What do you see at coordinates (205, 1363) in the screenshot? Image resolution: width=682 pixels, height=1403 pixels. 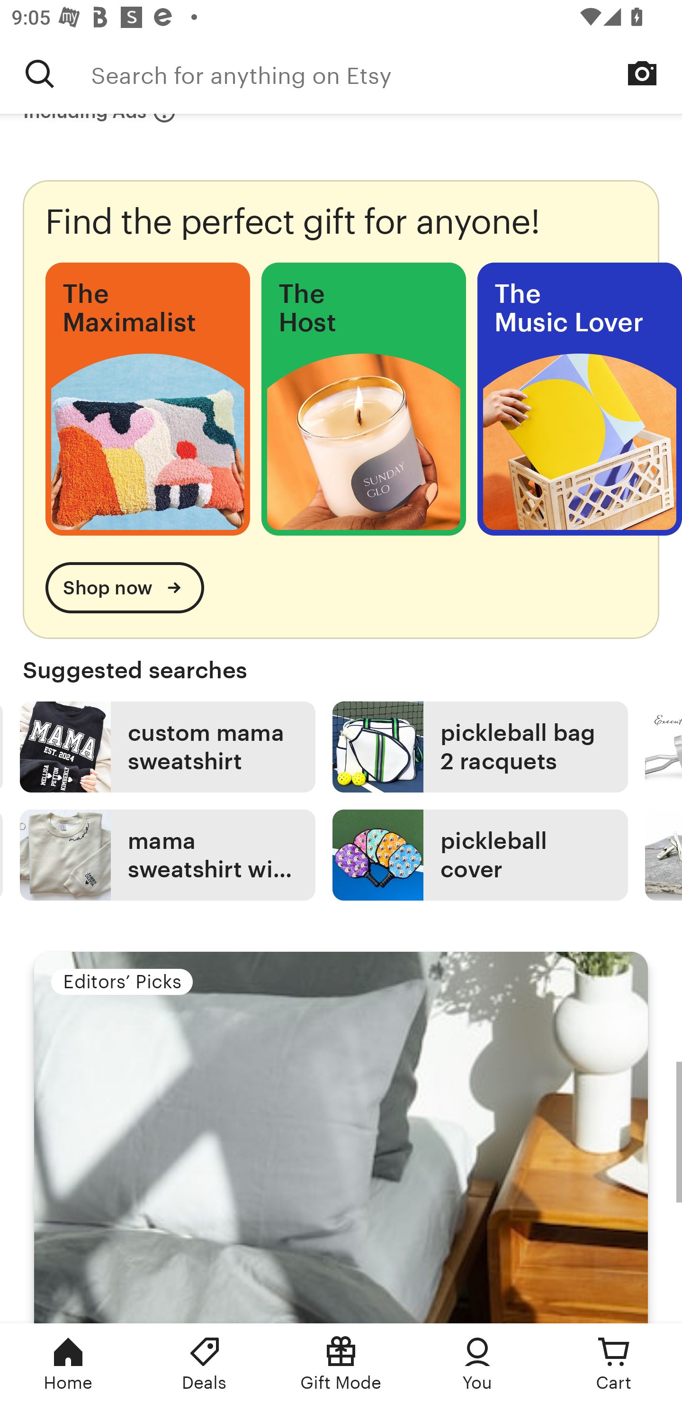 I see `Deals` at bounding box center [205, 1363].